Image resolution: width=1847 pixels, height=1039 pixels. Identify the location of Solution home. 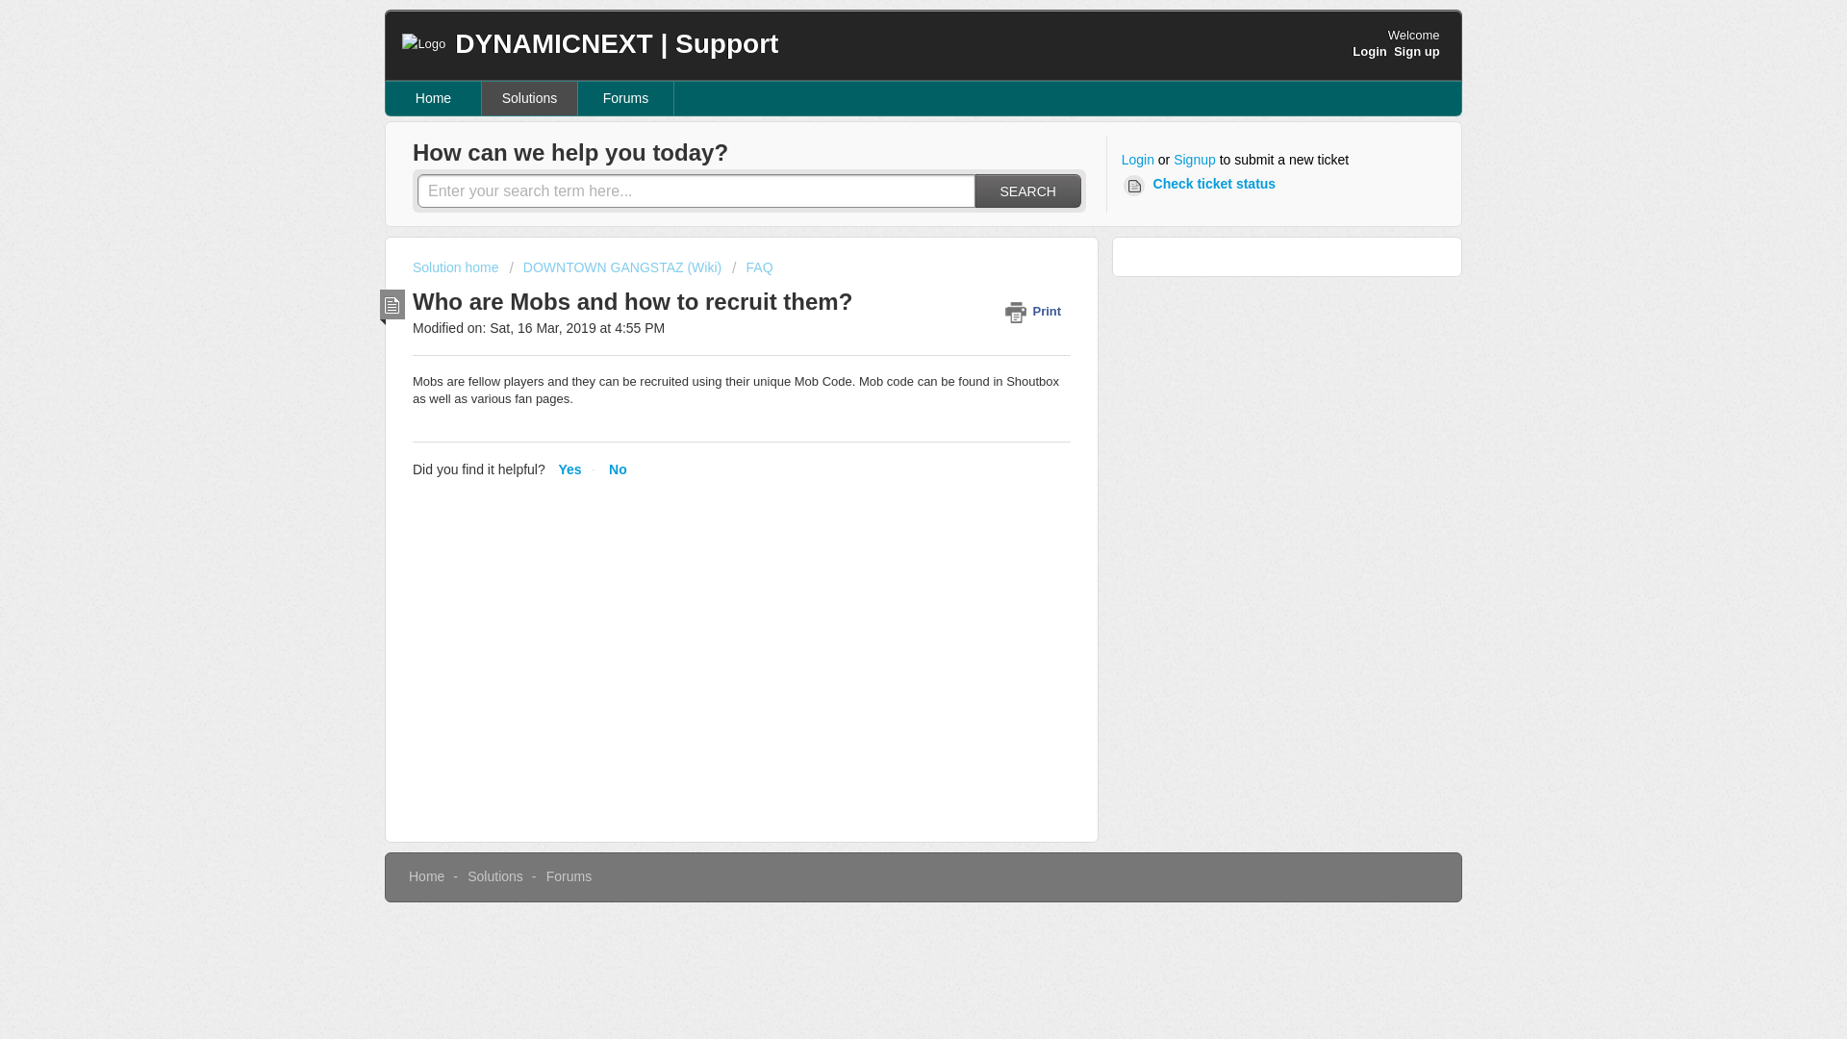
(457, 267).